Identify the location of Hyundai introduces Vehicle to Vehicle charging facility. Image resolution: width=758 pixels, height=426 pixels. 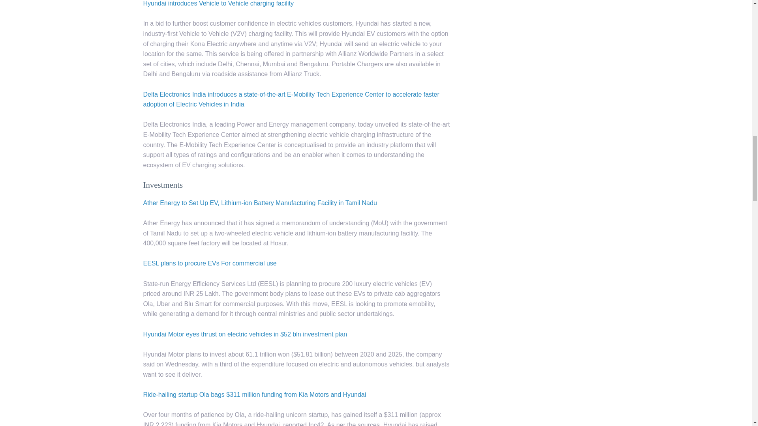
(218, 3).